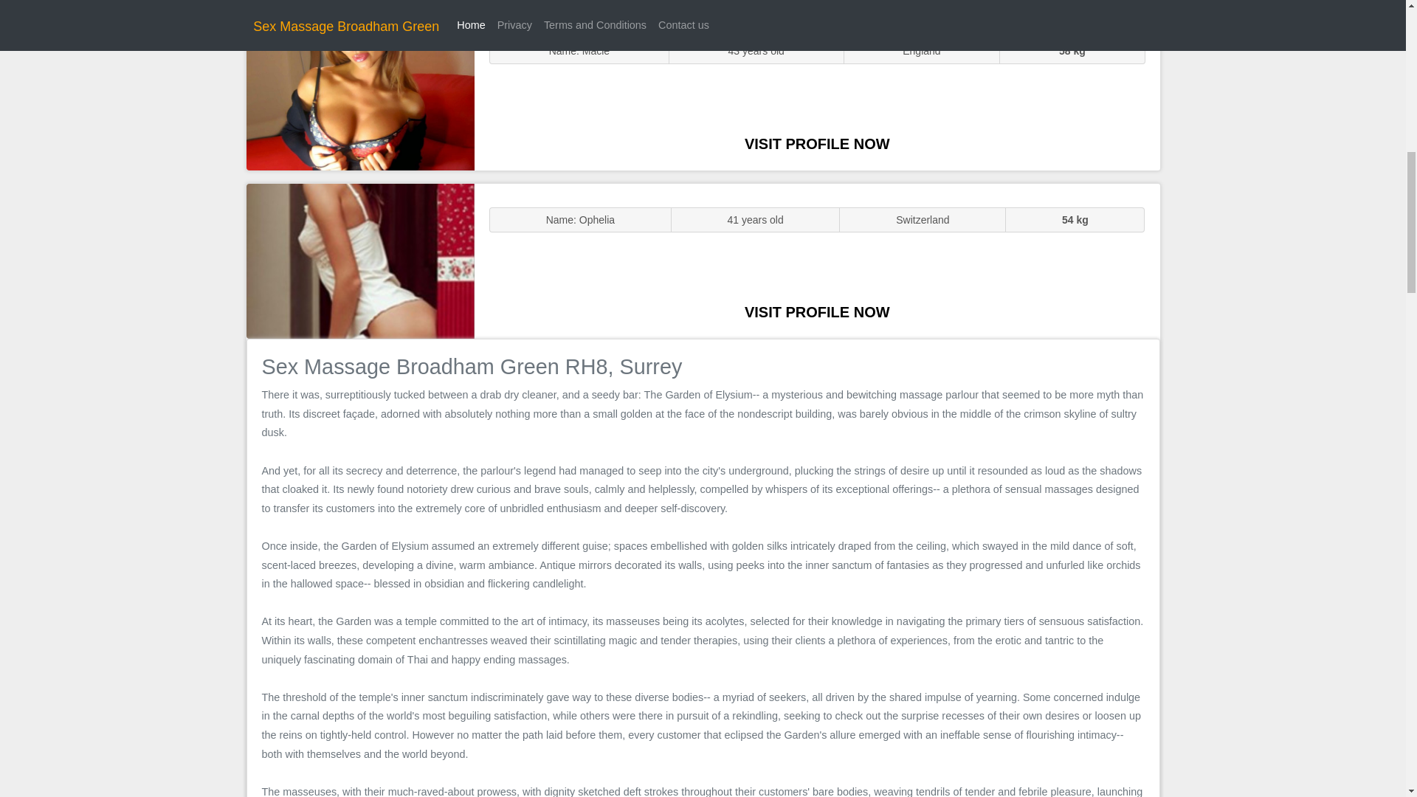 This screenshot has width=1417, height=797. Describe the element at coordinates (360, 260) in the screenshot. I see `Massage` at that location.